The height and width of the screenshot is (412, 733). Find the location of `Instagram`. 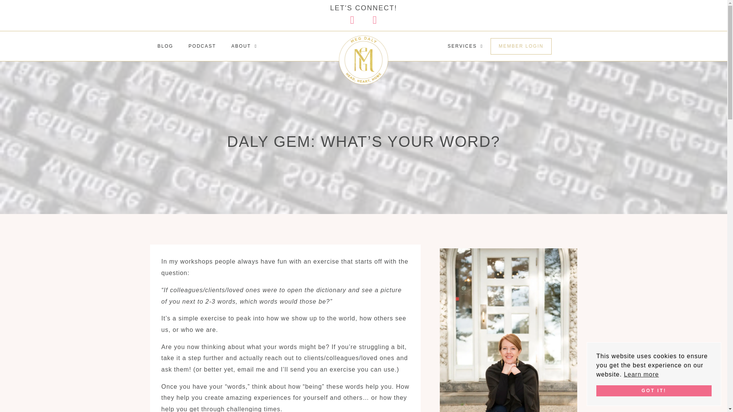

Instagram is located at coordinates (375, 20).